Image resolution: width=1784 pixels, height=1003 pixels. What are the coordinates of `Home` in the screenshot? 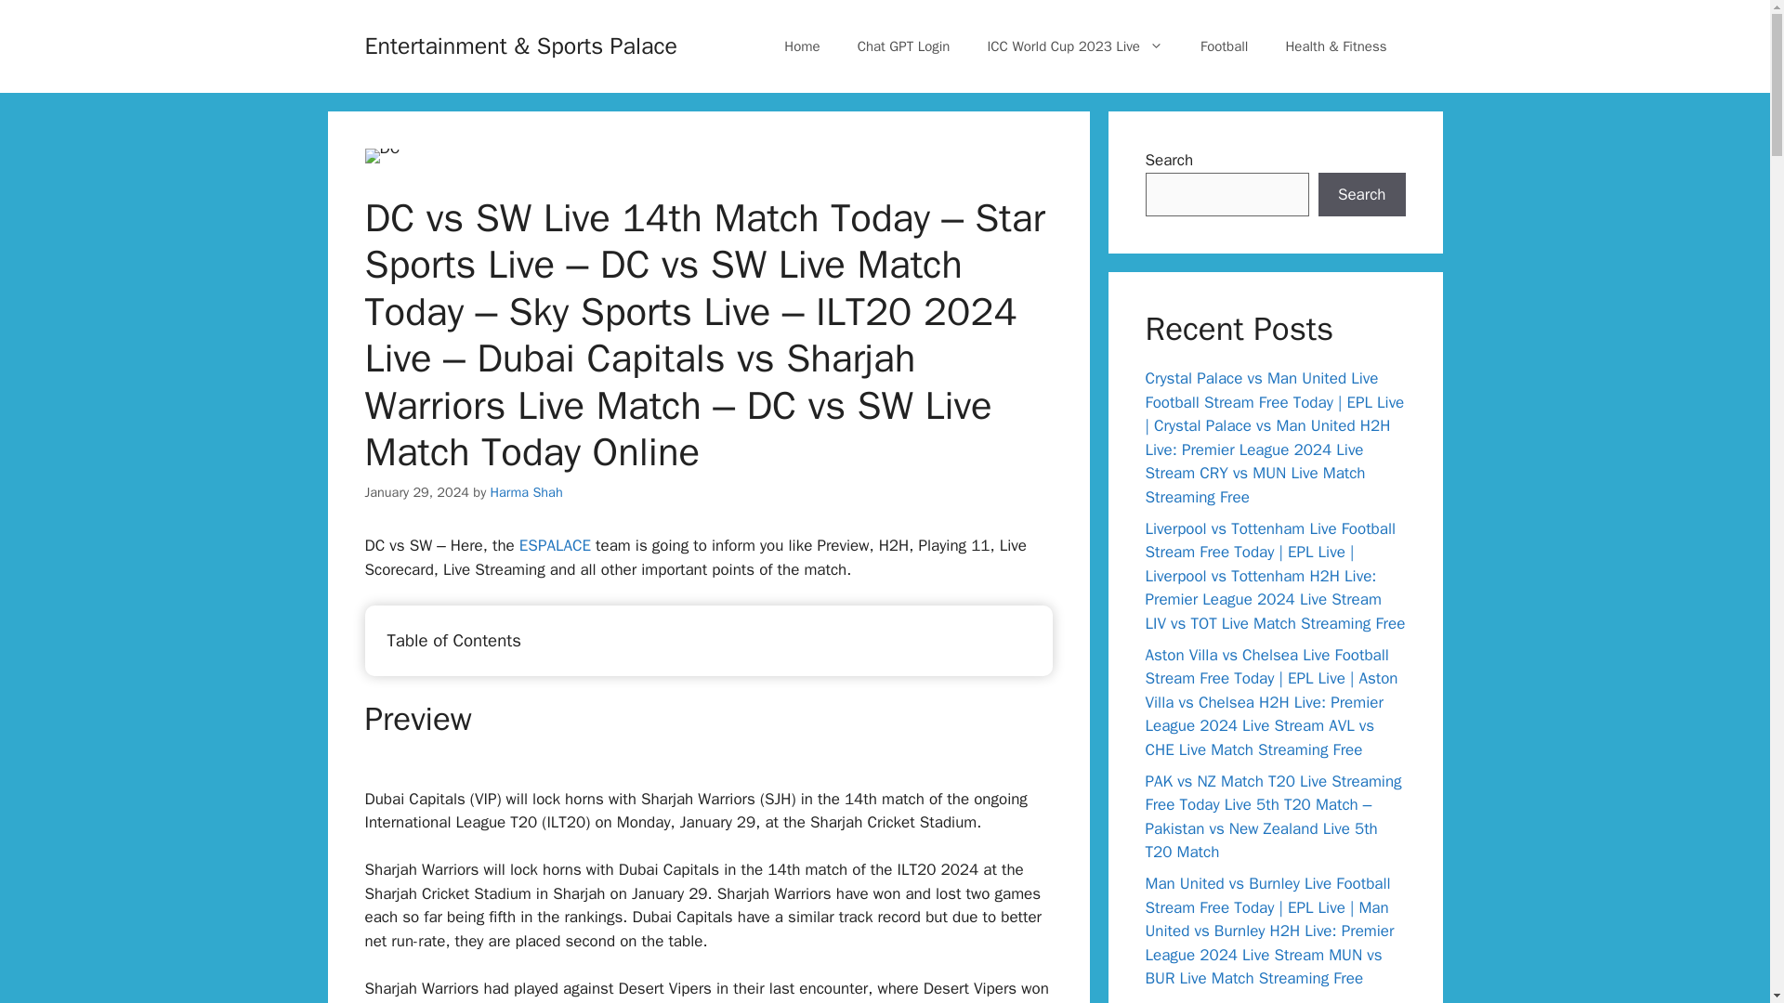 It's located at (801, 46).